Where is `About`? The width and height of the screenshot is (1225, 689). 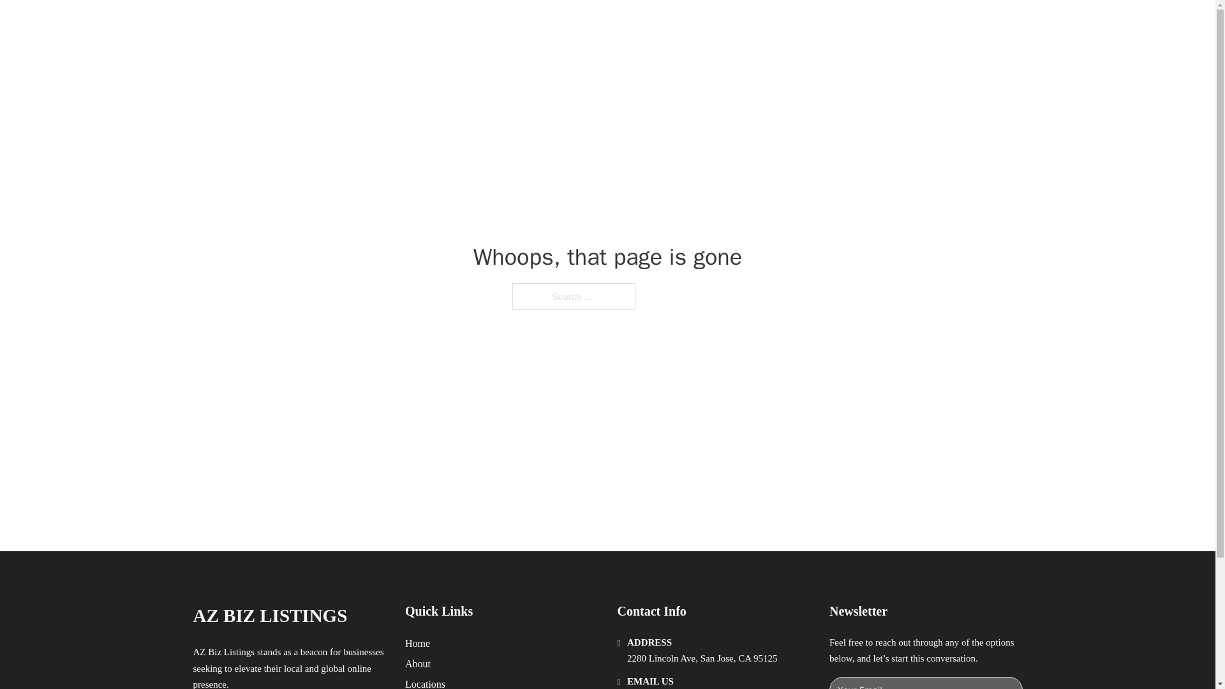
About is located at coordinates (418, 663).